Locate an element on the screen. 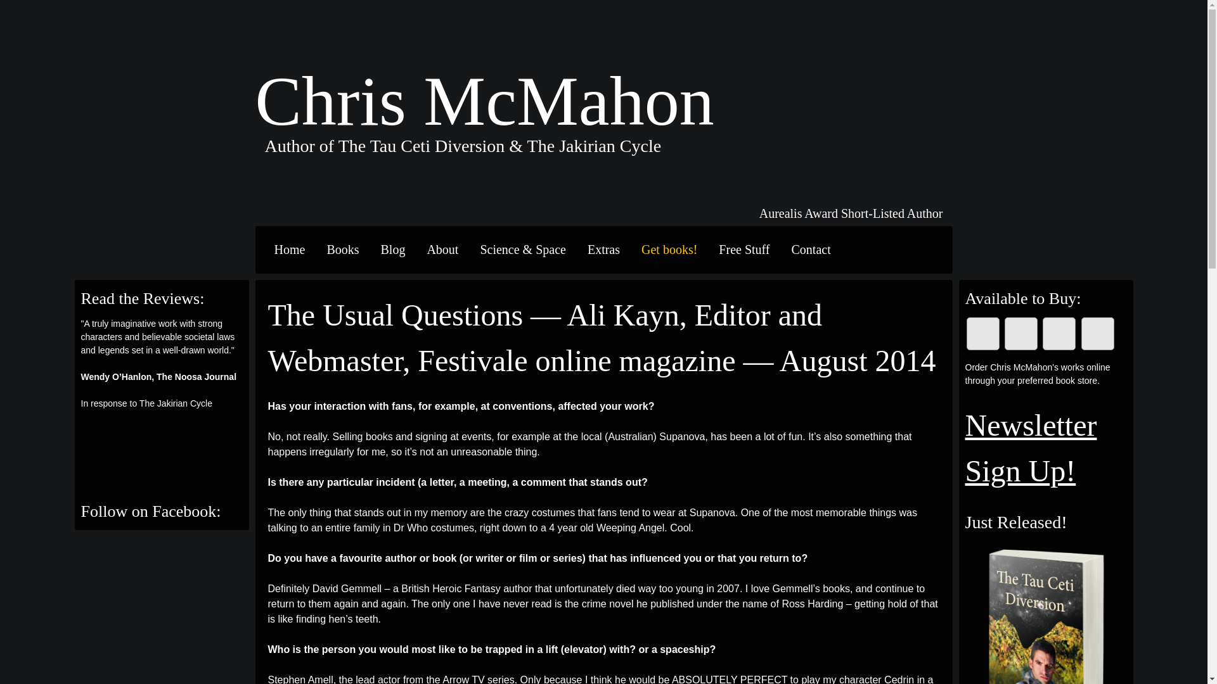 This screenshot has width=1217, height=684. Books is located at coordinates (342, 250).